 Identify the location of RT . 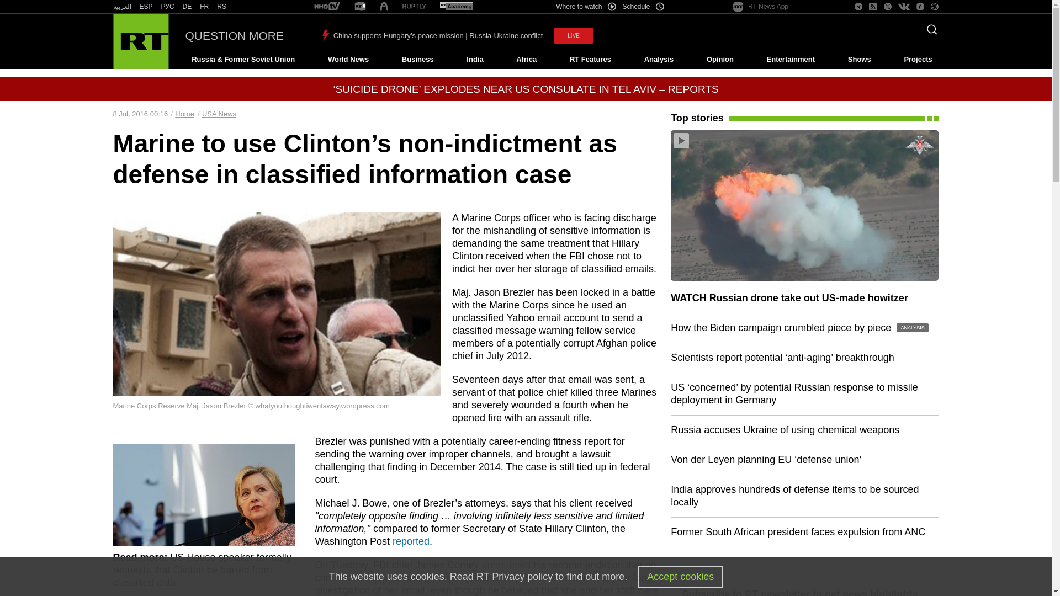
(121, 7).